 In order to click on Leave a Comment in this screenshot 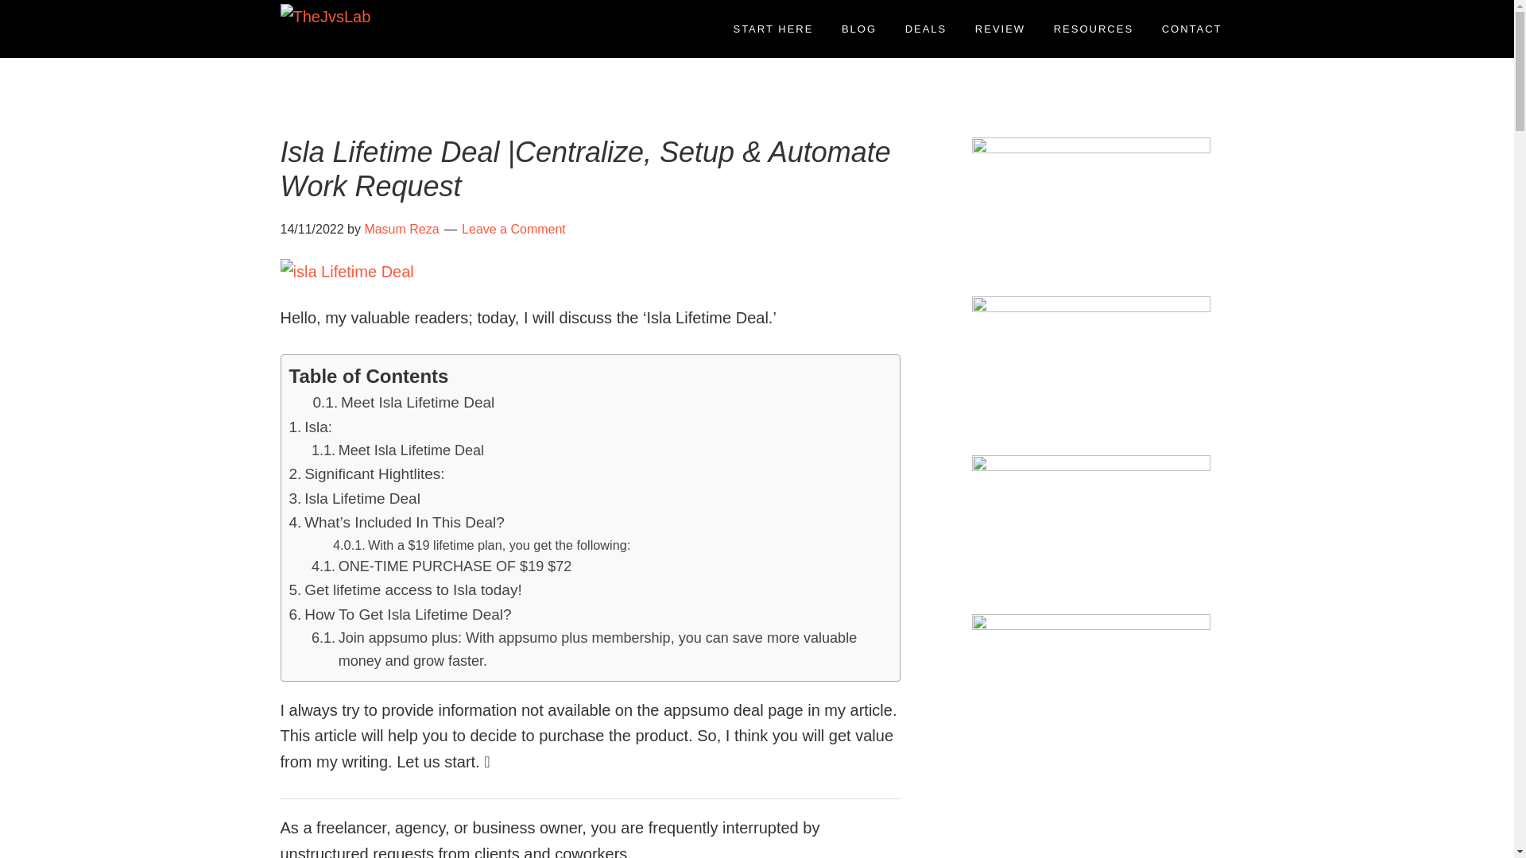, I will do `click(513, 229)`.